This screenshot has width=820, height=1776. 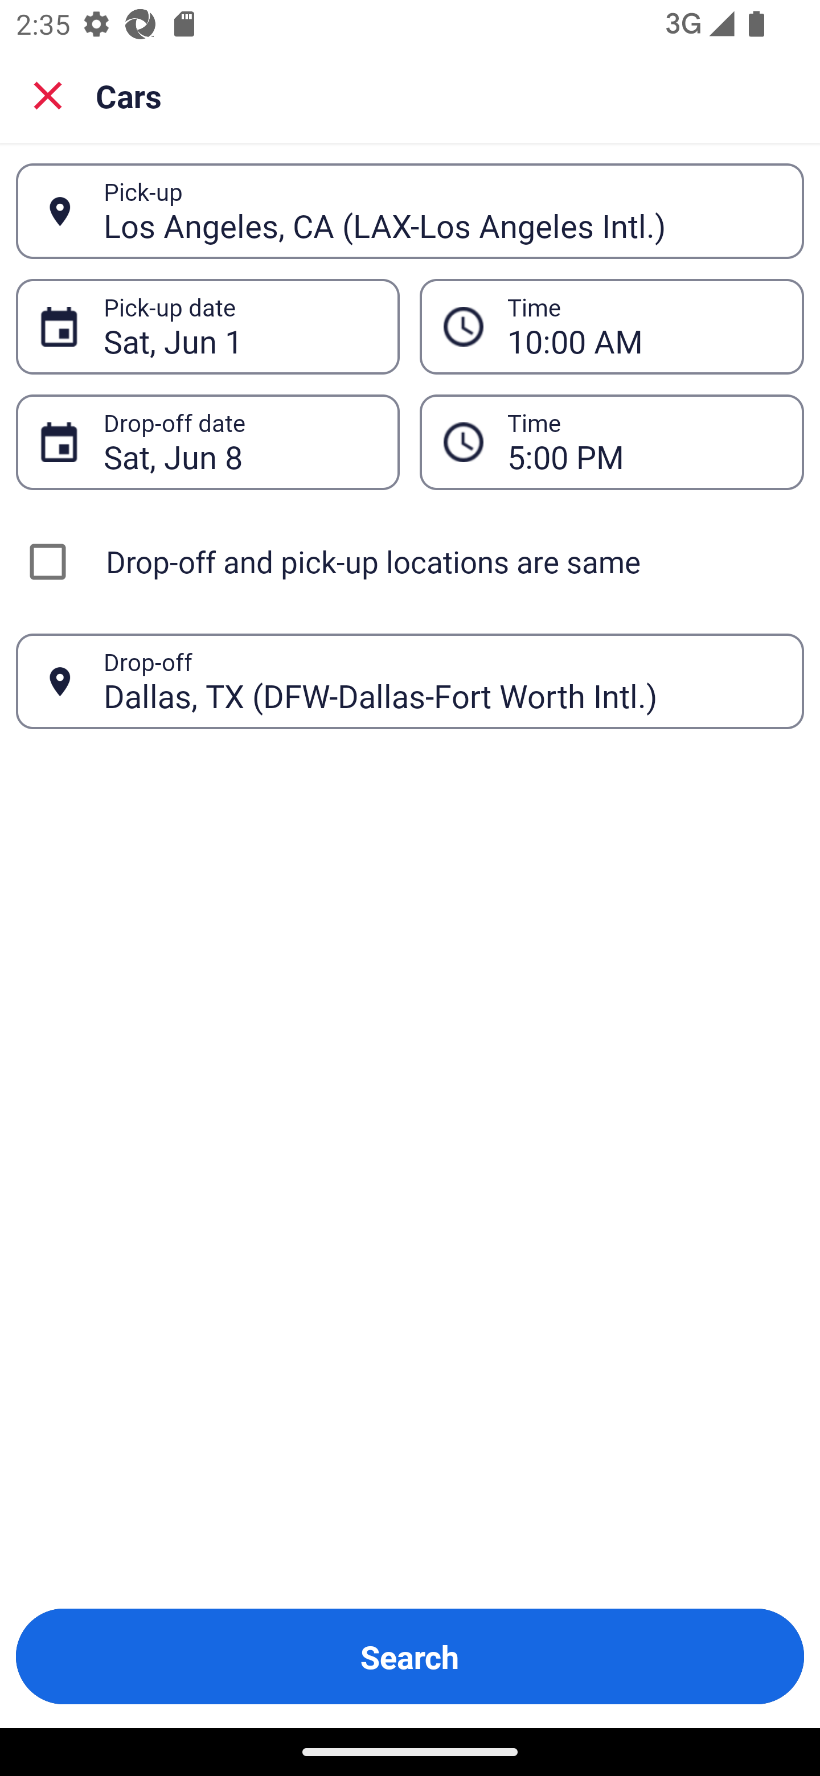 What do you see at coordinates (612, 327) in the screenshot?
I see `10:00 AM` at bounding box center [612, 327].